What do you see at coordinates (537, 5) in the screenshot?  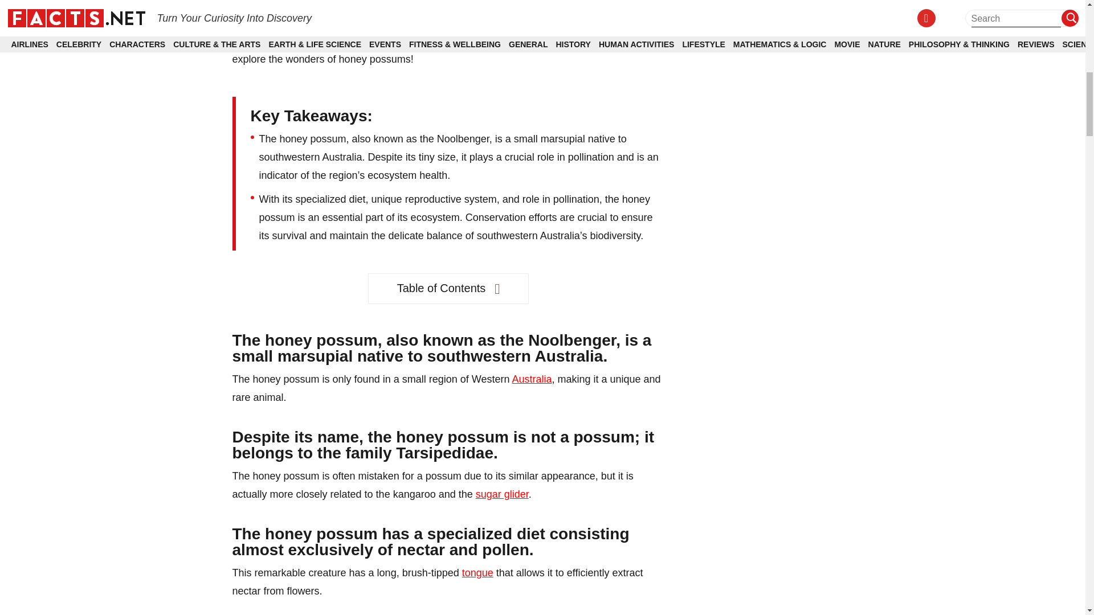 I see `incredible agility` at bounding box center [537, 5].